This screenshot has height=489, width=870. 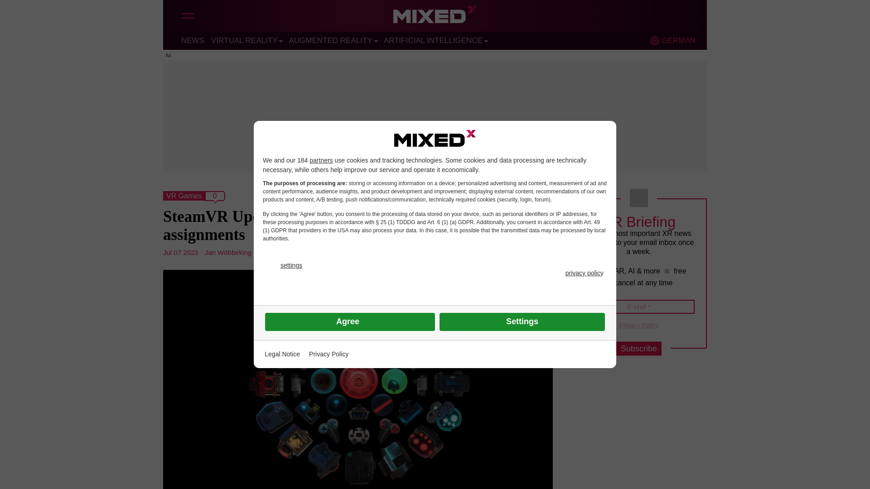 I want to click on ARTIFICIAL INTELLIGENCE, so click(x=433, y=40).